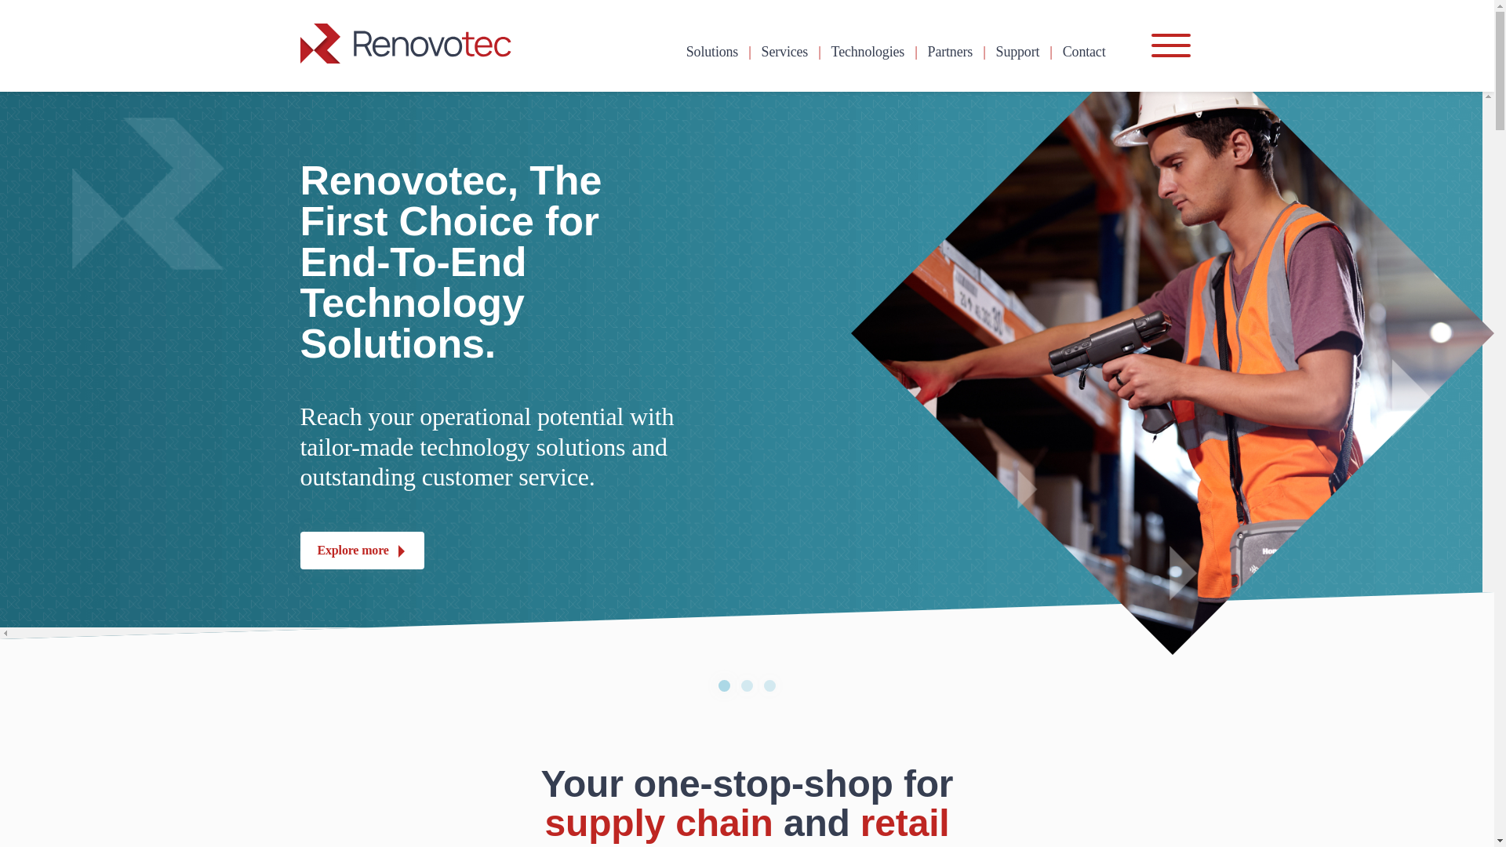 Image resolution: width=1506 pixels, height=847 pixels. What do you see at coordinates (712, 52) in the screenshot?
I see `Solutions` at bounding box center [712, 52].